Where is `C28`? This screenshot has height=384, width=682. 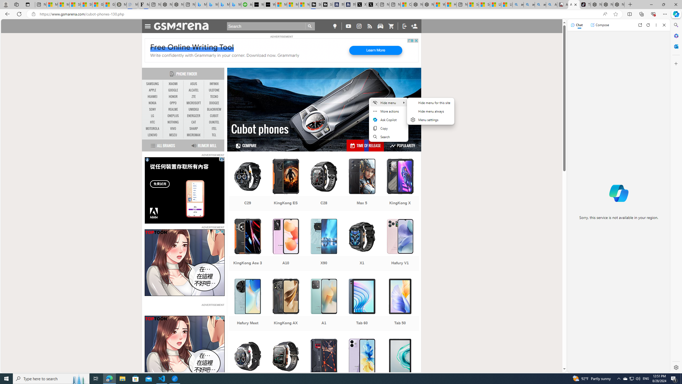 C28 is located at coordinates (324, 185).